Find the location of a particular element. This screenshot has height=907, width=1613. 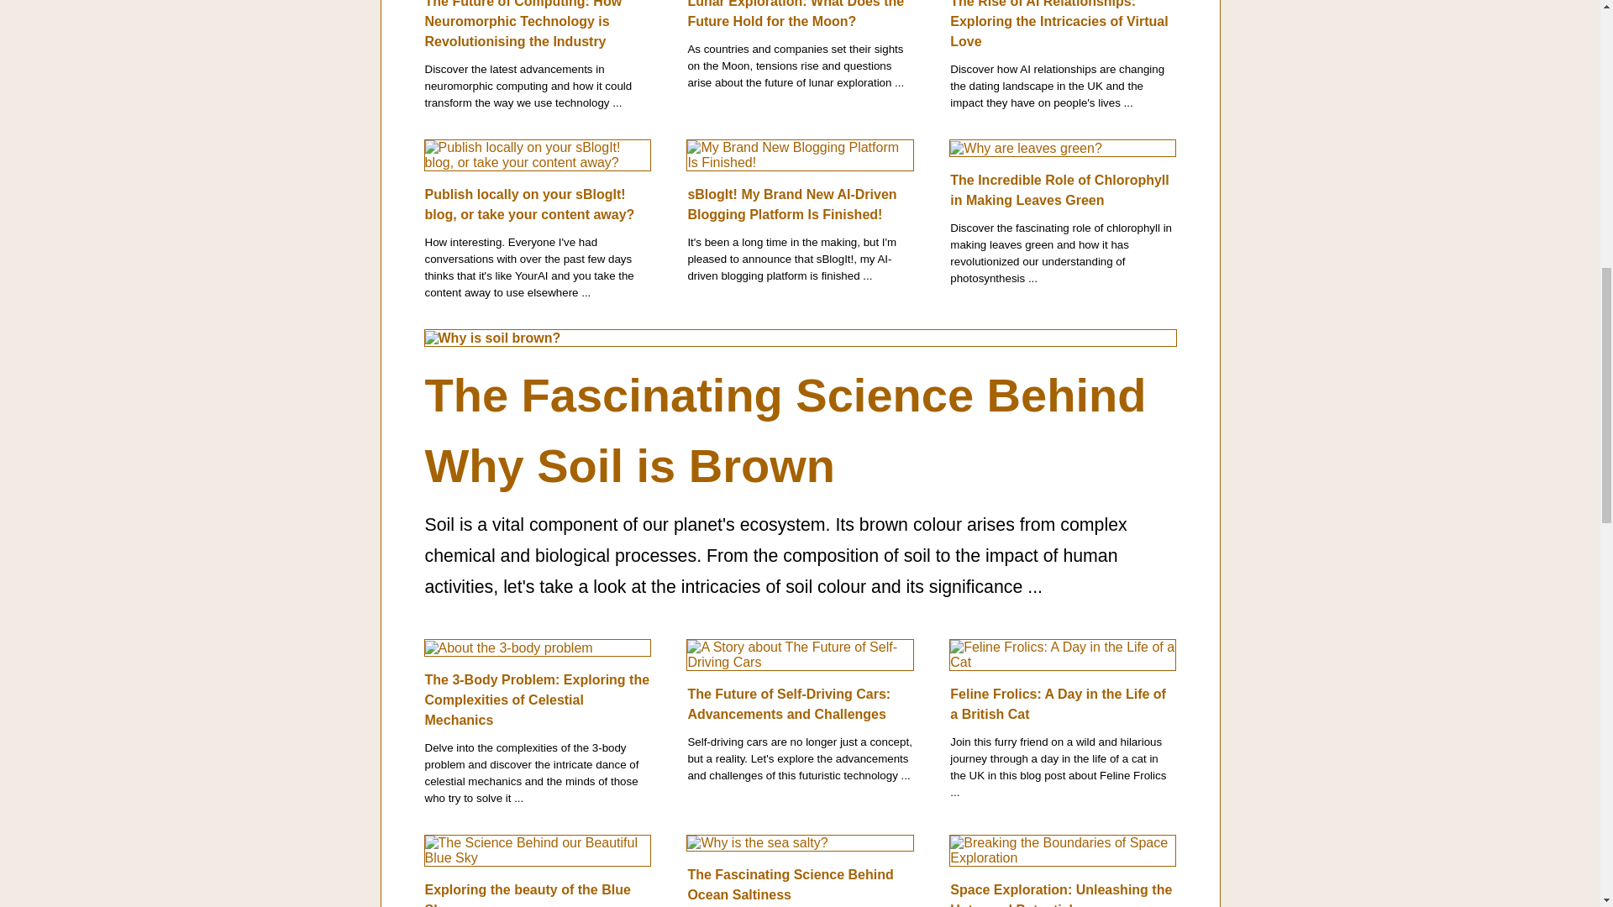

Lunar Exploration: What Does the Future Hold for the Moon? is located at coordinates (795, 13).